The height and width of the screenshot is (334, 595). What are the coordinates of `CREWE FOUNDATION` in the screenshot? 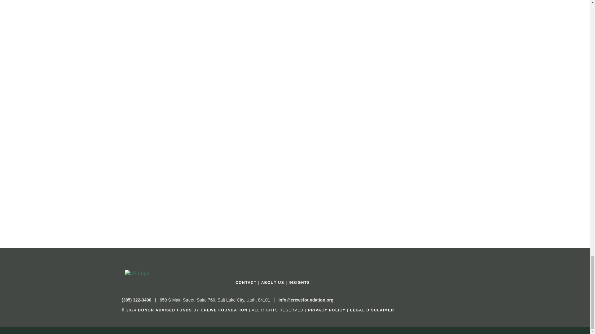 It's located at (224, 310).